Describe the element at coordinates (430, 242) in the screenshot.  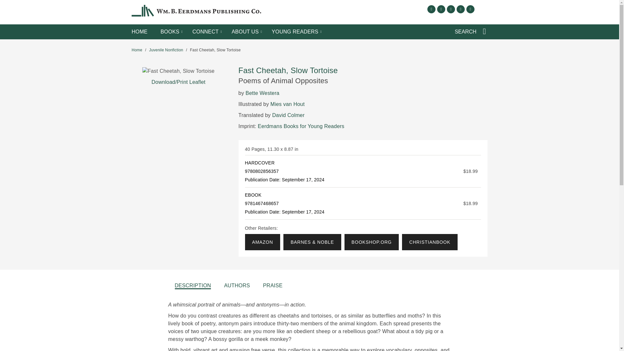
I see `Christianbook` at that location.